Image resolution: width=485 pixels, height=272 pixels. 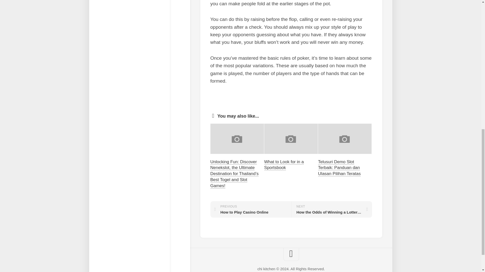 What do you see at coordinates (251, 210) in the screenshot?
I see `What to Look for in a Sportsbook` at bounding box center [251, 210].